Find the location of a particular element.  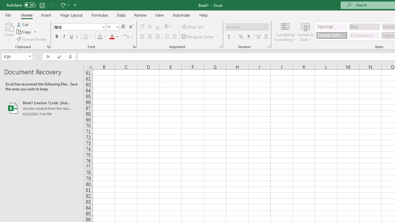

Italic is located at coordinates (64, 37).